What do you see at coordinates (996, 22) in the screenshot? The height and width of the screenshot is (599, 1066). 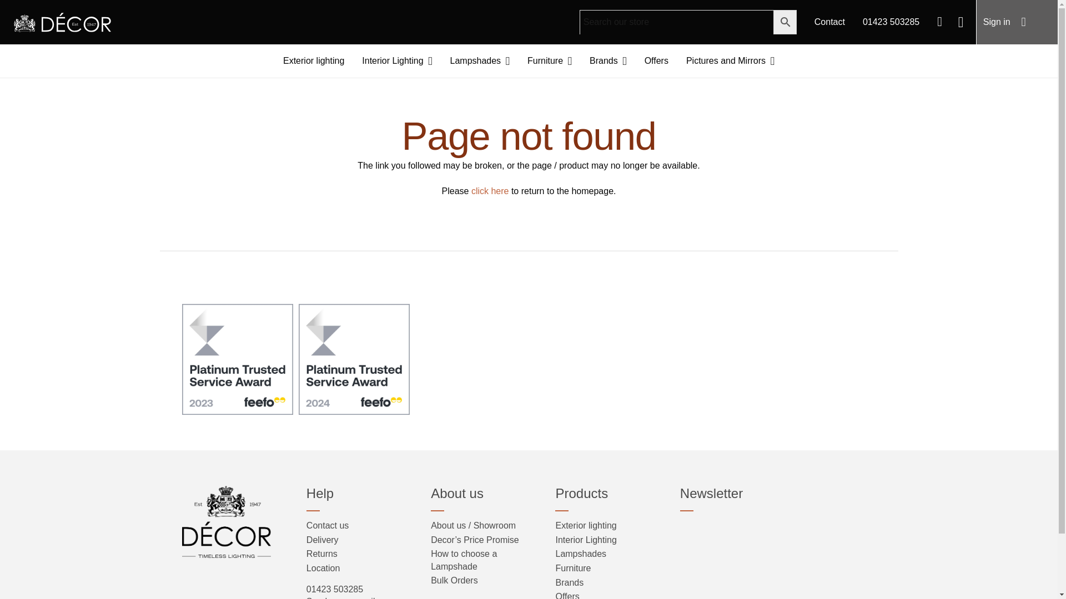 I see `Sign in` at bounding box center [996, 22].